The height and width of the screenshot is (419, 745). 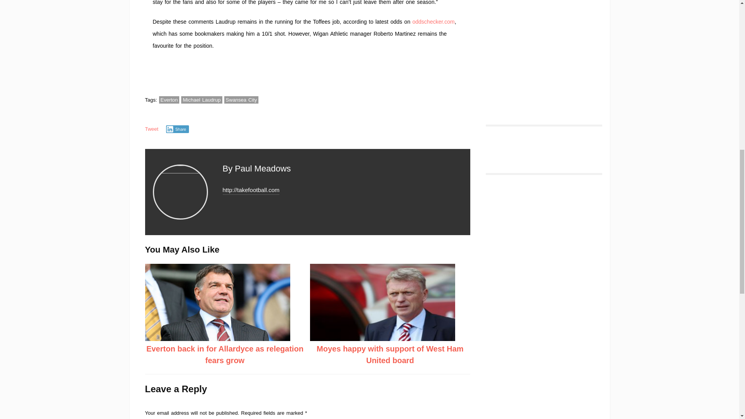 What do you see at coordinates (390, 354) in the screenshot?
I see `Moyes happy with support of West Ham United board` at bounding box center [390, 354].